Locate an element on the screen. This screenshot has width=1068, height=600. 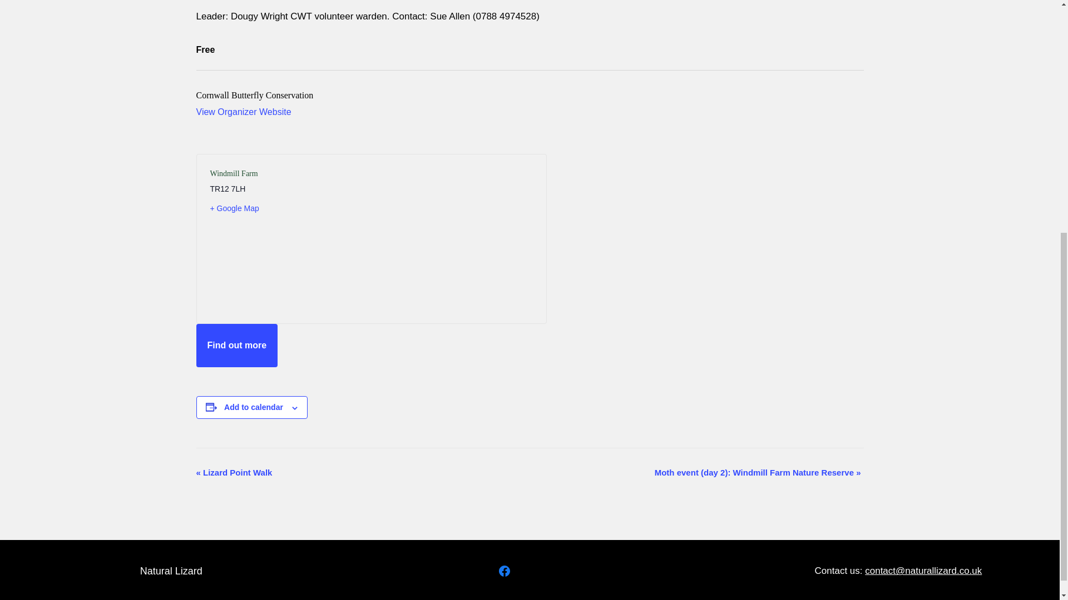
Find out more is located at coordinates (236, 346).